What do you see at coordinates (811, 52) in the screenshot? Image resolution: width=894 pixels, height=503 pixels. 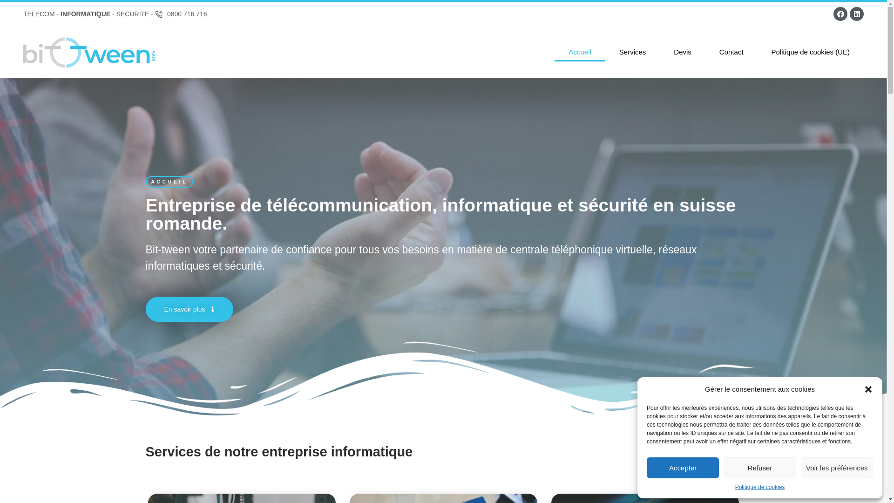 I see `Politique de cookies (UE)` at bounding box center [811, 52].